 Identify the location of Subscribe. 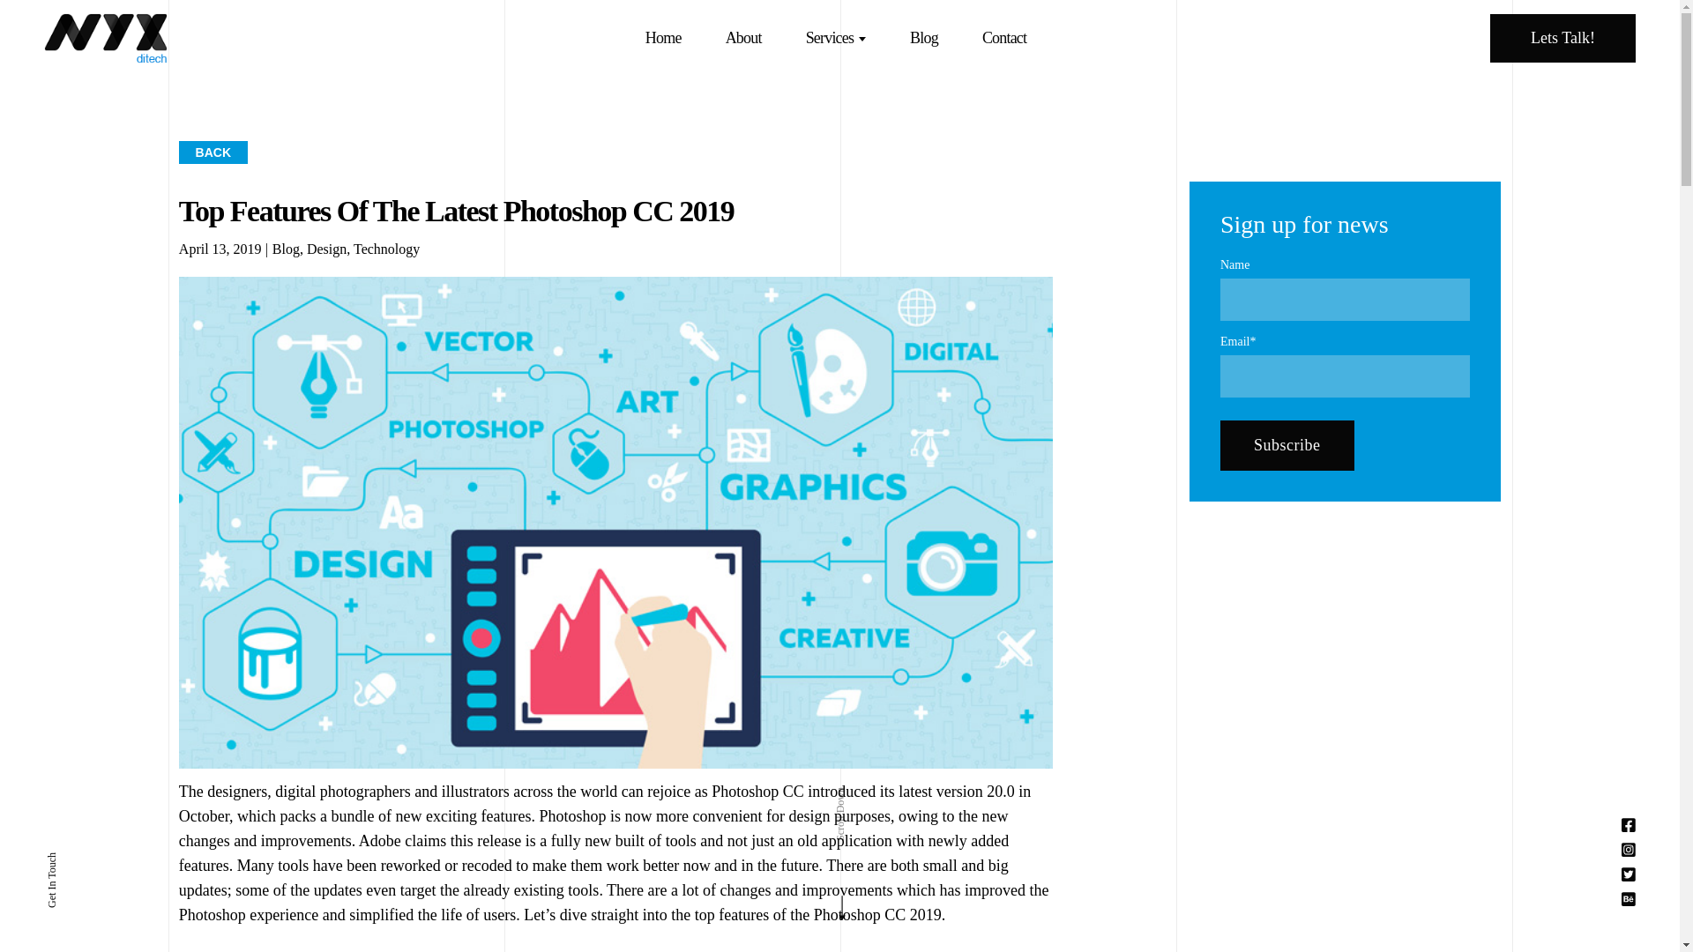
(1287, 445).